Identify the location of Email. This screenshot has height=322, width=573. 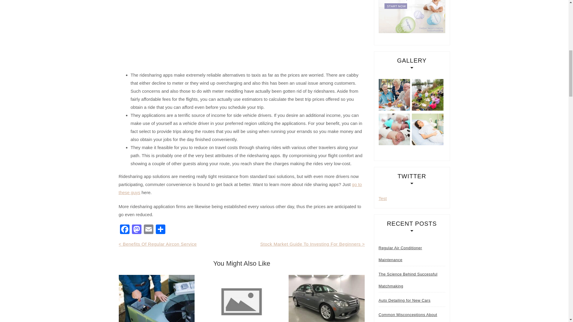
(149, 230).